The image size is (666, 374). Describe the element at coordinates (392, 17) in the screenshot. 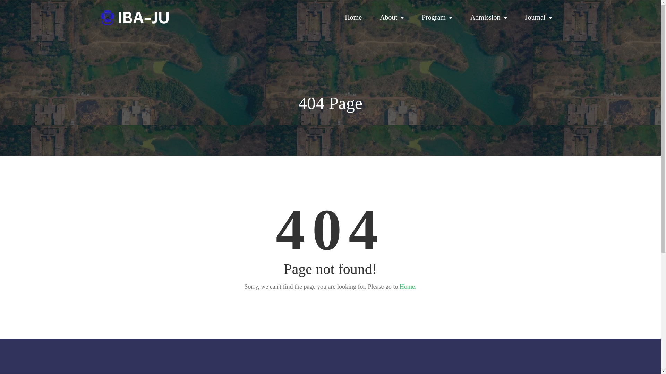

I see `About` at that location.